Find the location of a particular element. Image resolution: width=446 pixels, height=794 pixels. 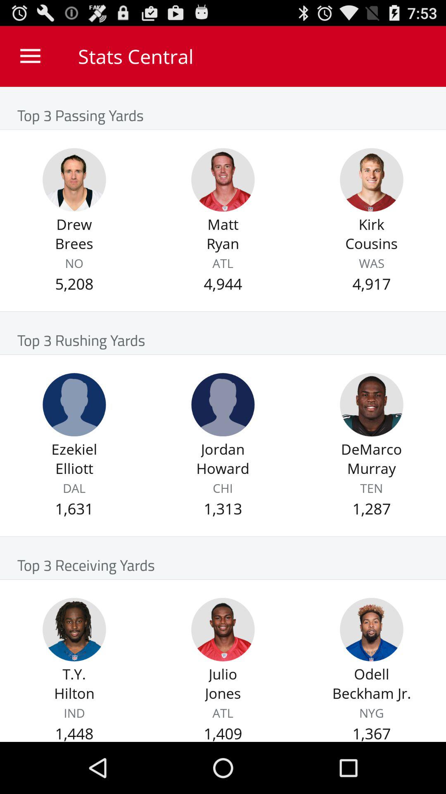

select kirk cousins is located at coordinates (372, 179).